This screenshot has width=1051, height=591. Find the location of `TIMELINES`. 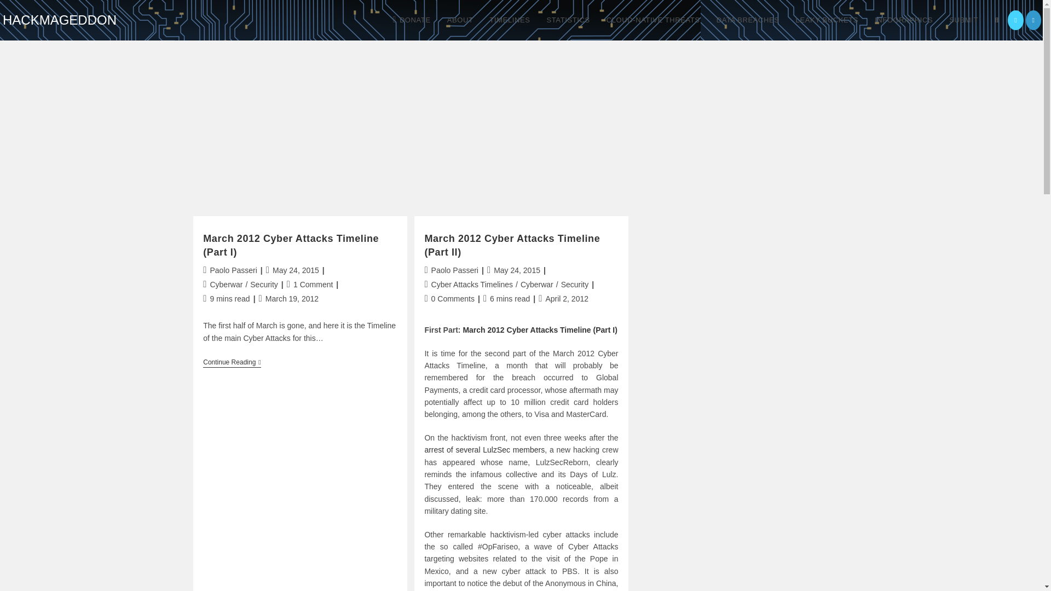

TIMELINES is located at coordinates (510, 20).